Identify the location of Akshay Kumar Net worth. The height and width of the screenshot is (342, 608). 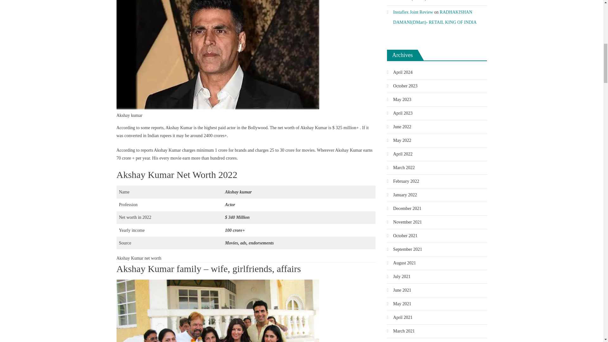
(218, 311).